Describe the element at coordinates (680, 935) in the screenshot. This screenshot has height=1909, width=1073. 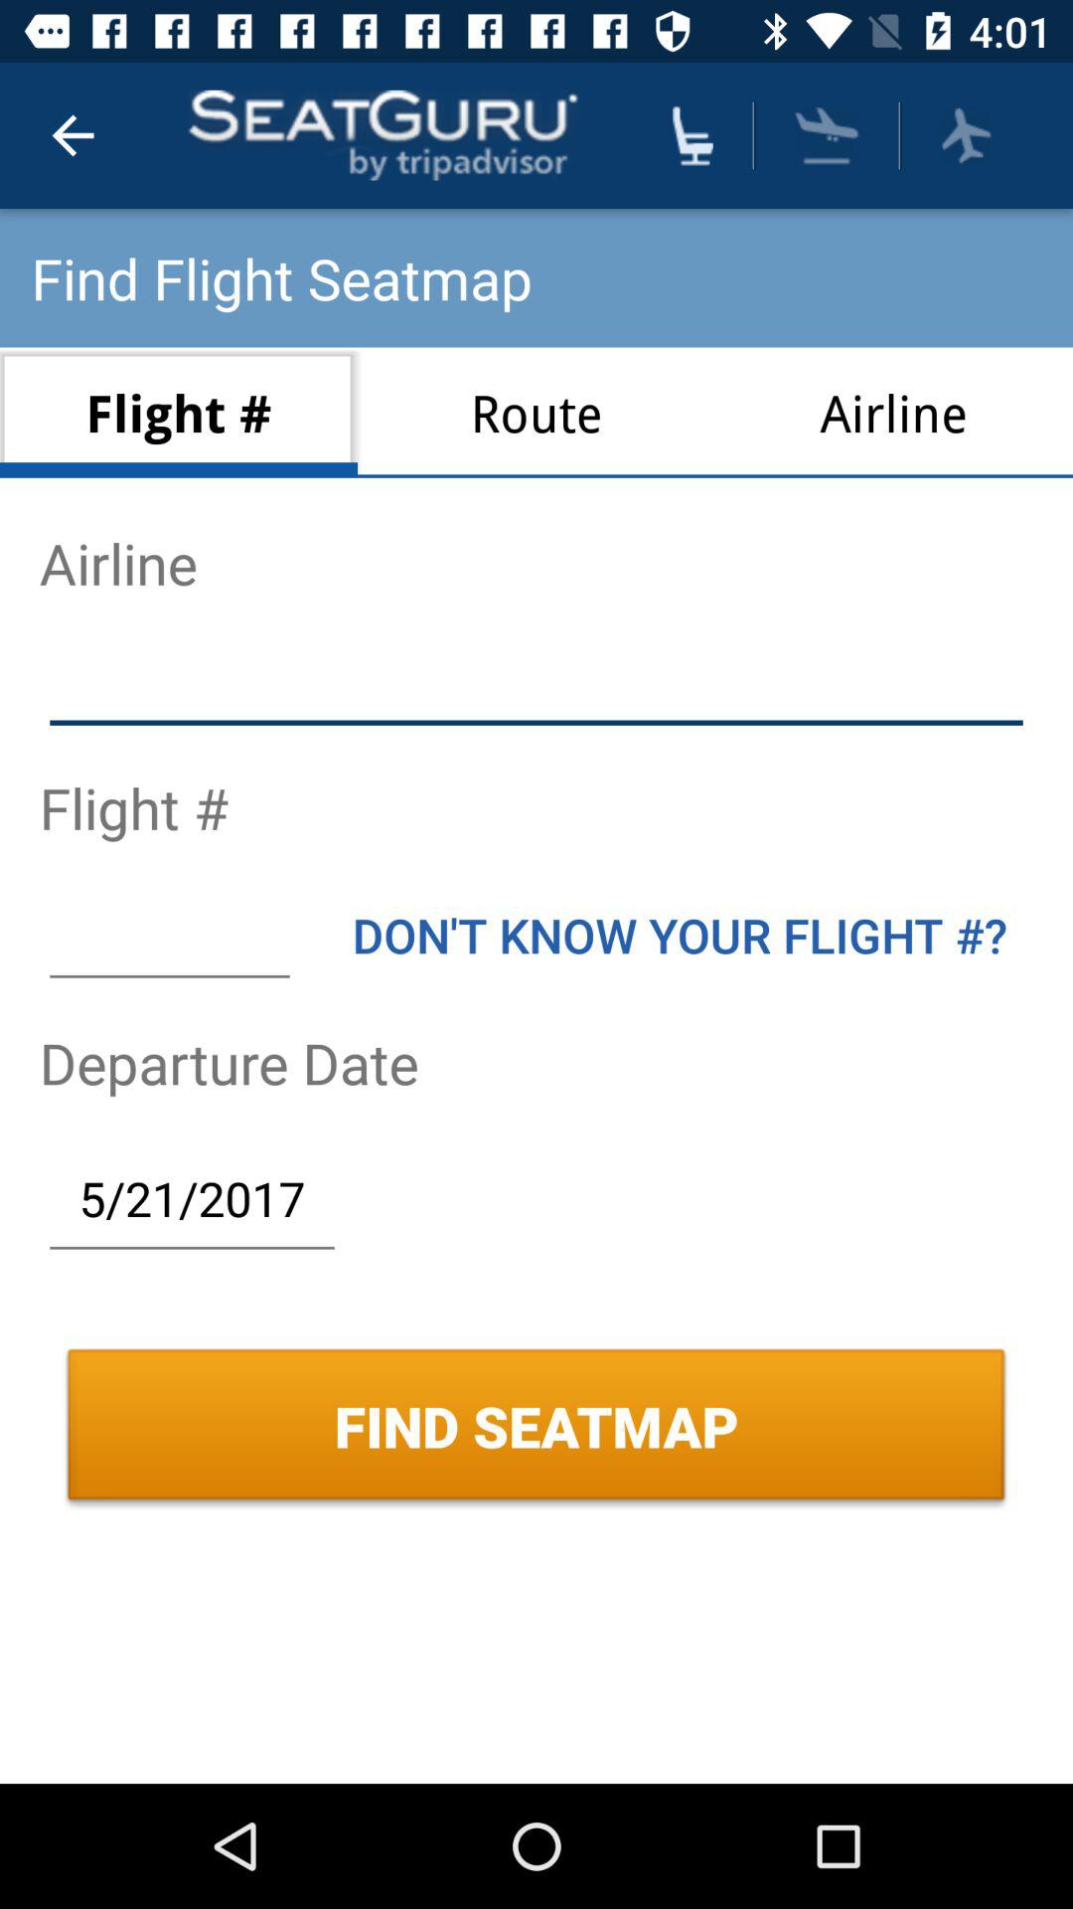
I see `swipe until the don t know` at that location.